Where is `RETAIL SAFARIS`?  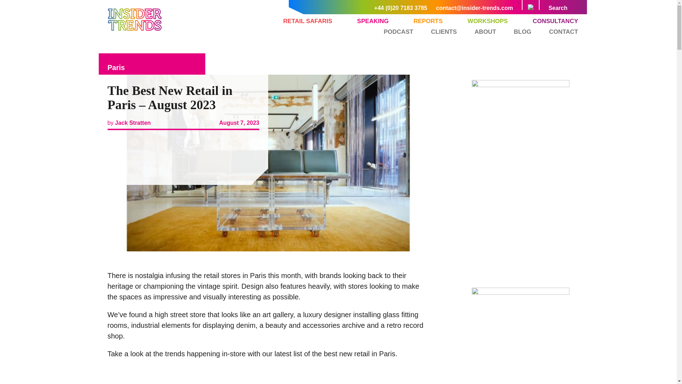
RETAIL SAFARIS is located at coordinates (308, 21).